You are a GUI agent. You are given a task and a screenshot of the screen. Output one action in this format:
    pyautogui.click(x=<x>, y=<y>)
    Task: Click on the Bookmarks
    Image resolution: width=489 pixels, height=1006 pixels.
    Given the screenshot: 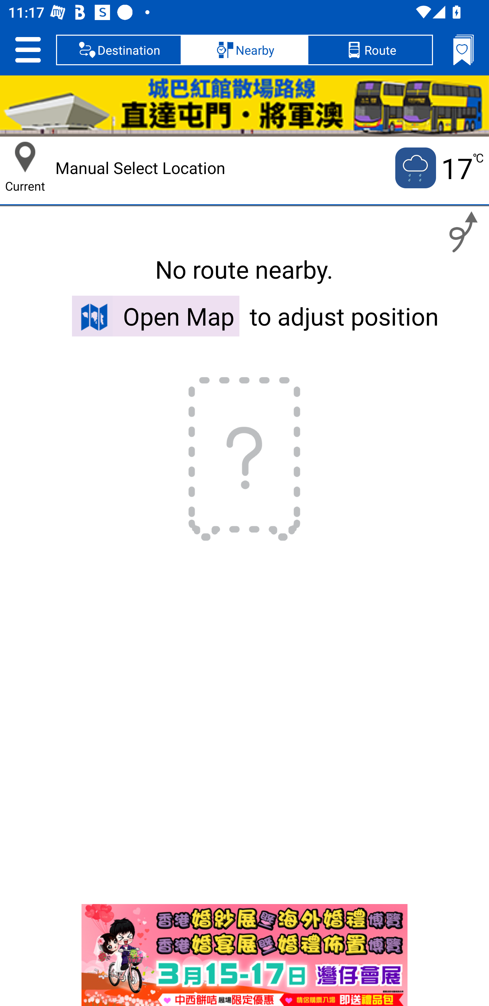 What is the action you would take?
    pyautogui.click(x=463, y=50)
    